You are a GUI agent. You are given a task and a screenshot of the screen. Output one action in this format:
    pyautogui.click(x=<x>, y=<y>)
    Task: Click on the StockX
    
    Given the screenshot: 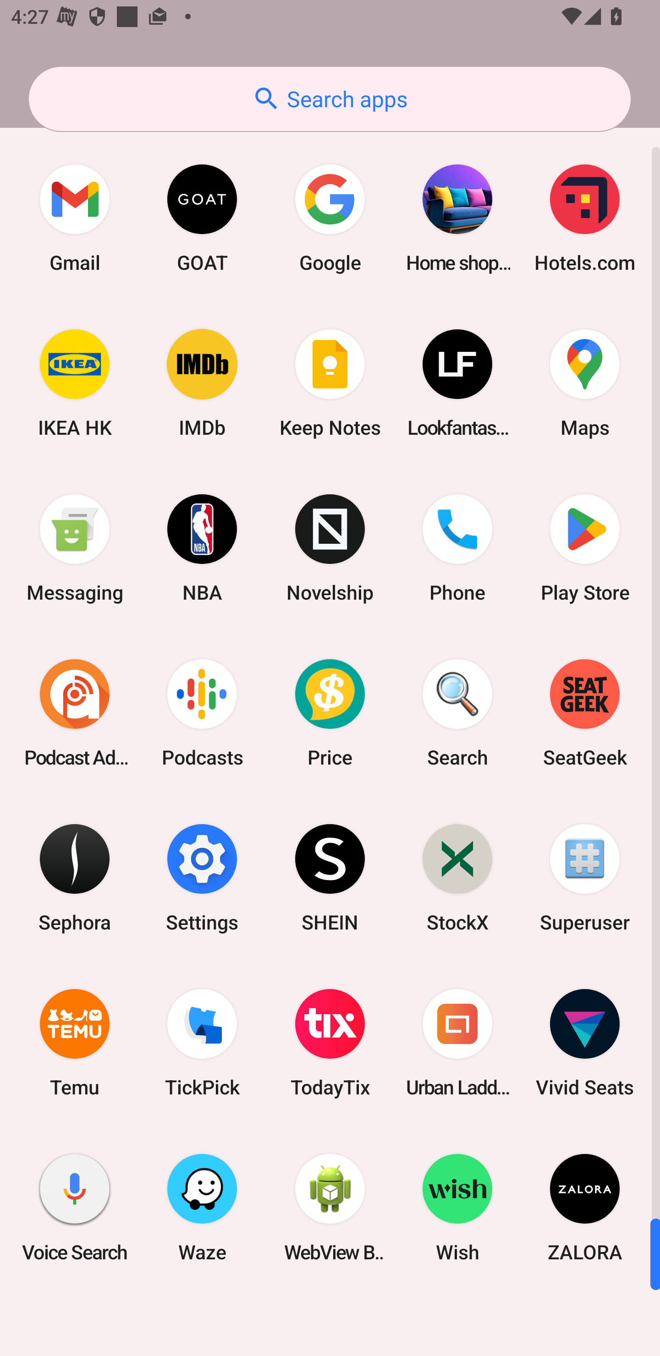 What is the action you would take?
    pyautogui.click(x=457, y=877)
    